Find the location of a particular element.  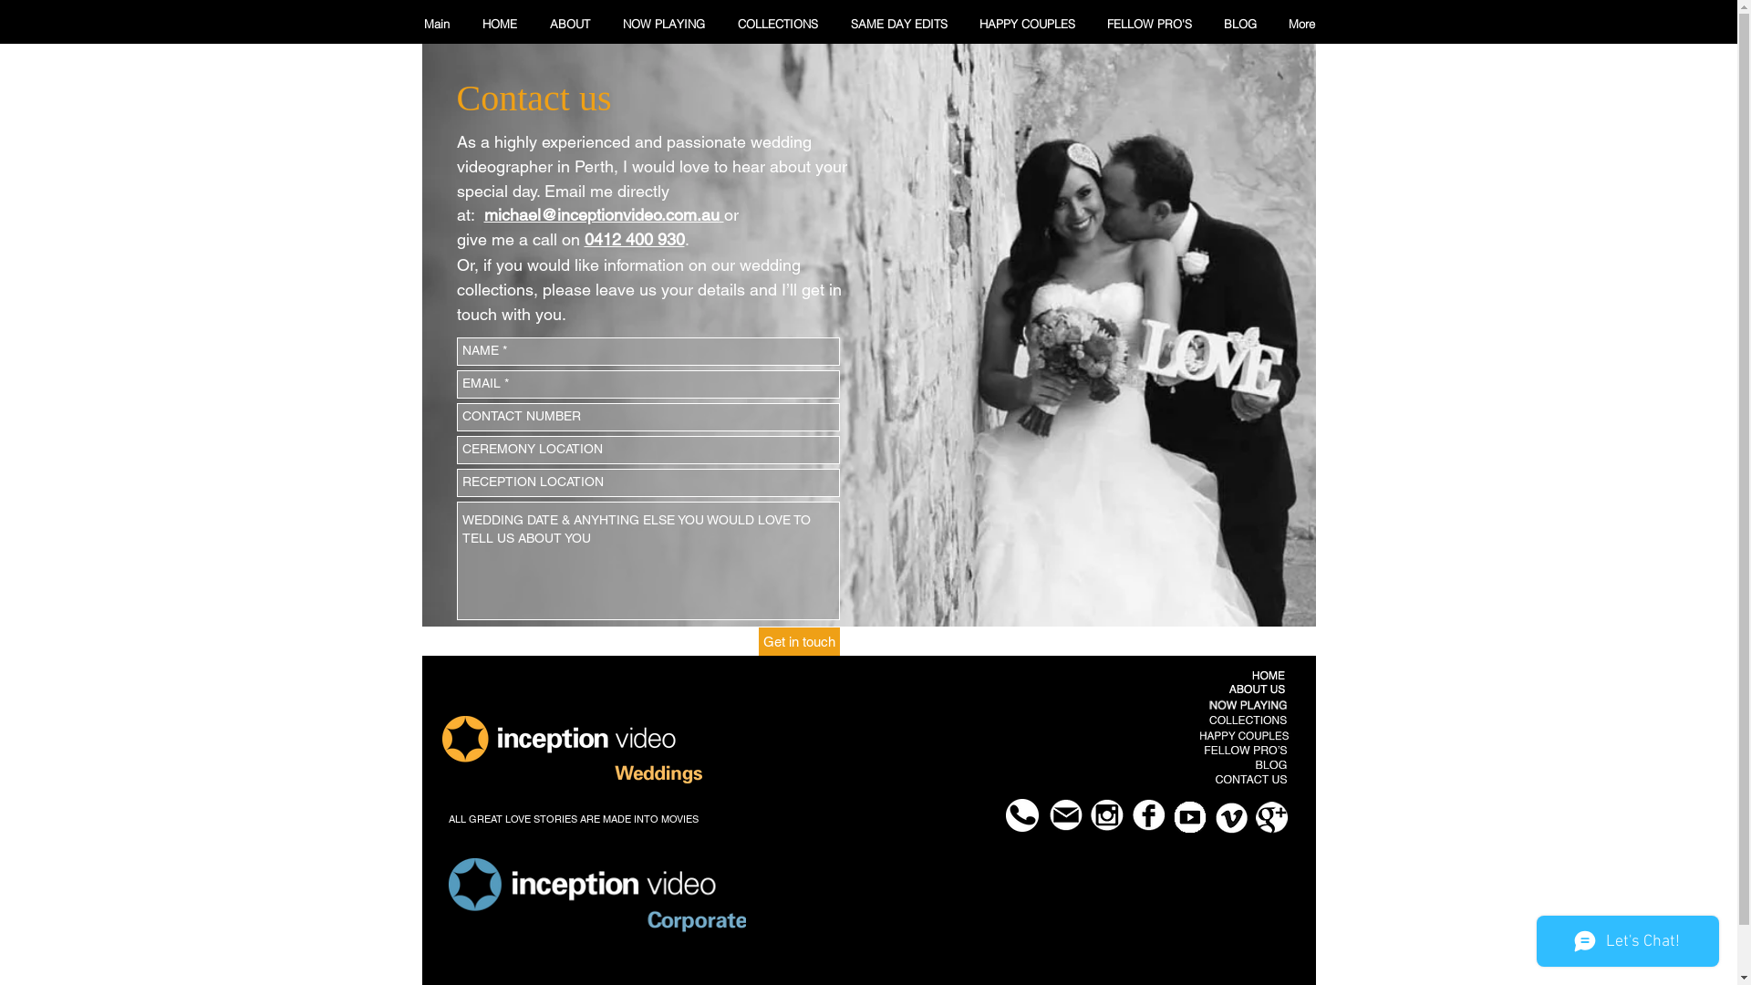

Main is located at coordinates (436, 24).